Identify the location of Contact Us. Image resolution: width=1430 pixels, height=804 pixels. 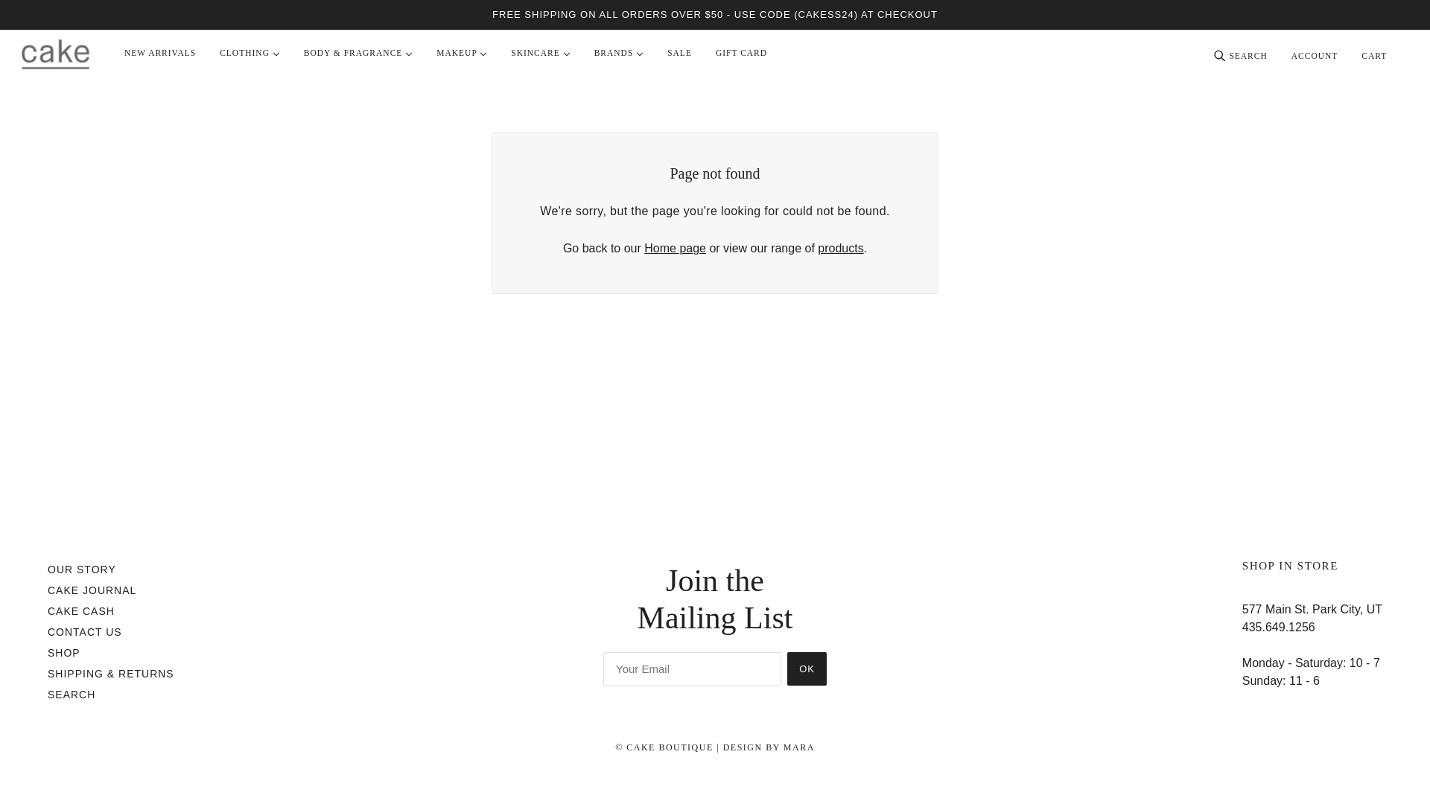
(84, 632).